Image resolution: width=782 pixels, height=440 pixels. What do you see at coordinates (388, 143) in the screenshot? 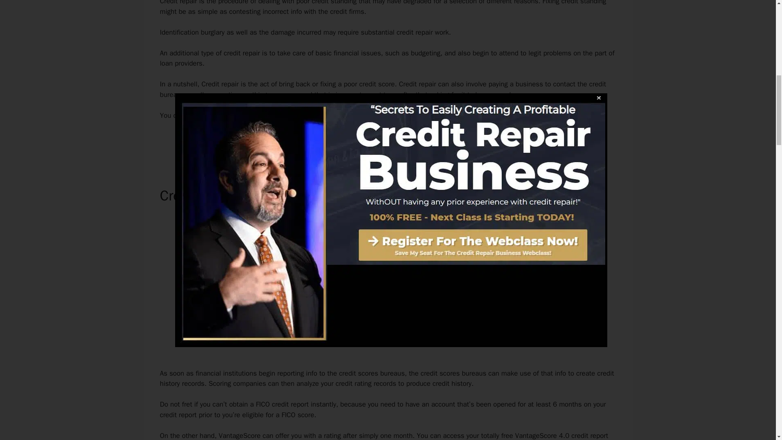
I see `Go Here To Discover More` at bounding box center [388, 143].